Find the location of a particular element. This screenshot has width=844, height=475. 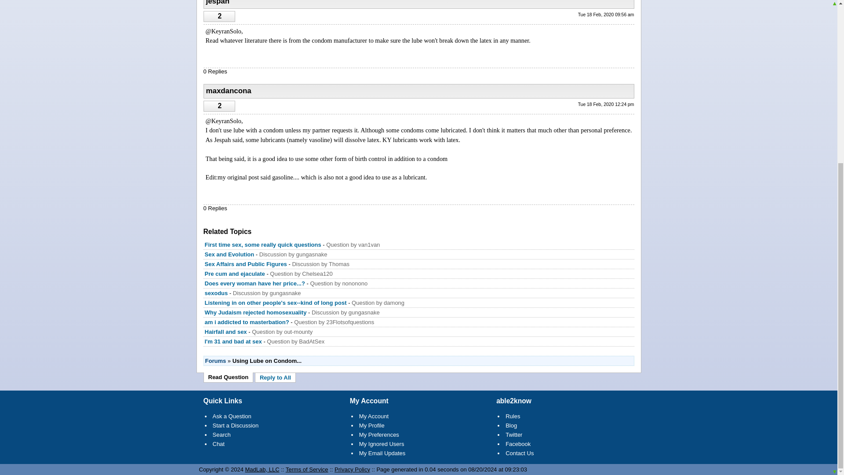

Reply to All is located at coordinates (275, 377).